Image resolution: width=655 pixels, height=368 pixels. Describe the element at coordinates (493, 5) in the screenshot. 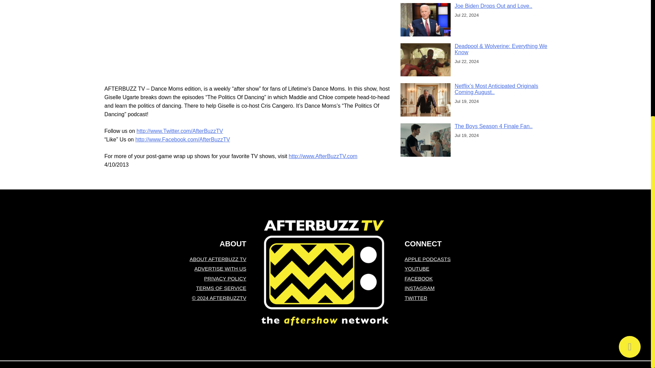

I see `Joe Biden Drops Out and Love..` at that location.